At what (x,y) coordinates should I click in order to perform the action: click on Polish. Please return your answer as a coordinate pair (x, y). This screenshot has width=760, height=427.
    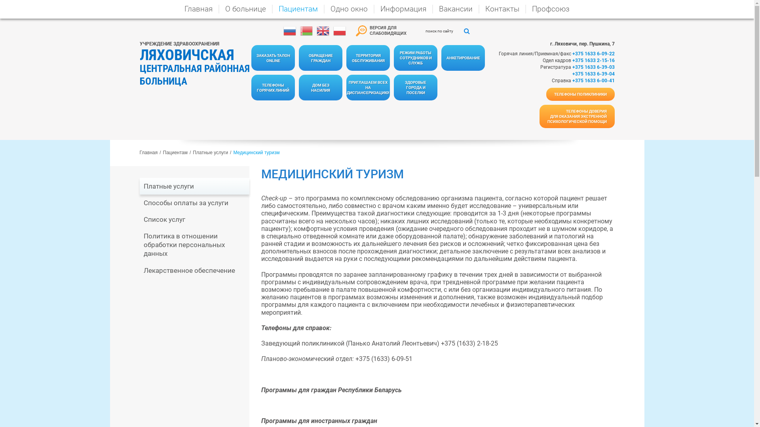
    Looking at the image, I should click on (340, 31).